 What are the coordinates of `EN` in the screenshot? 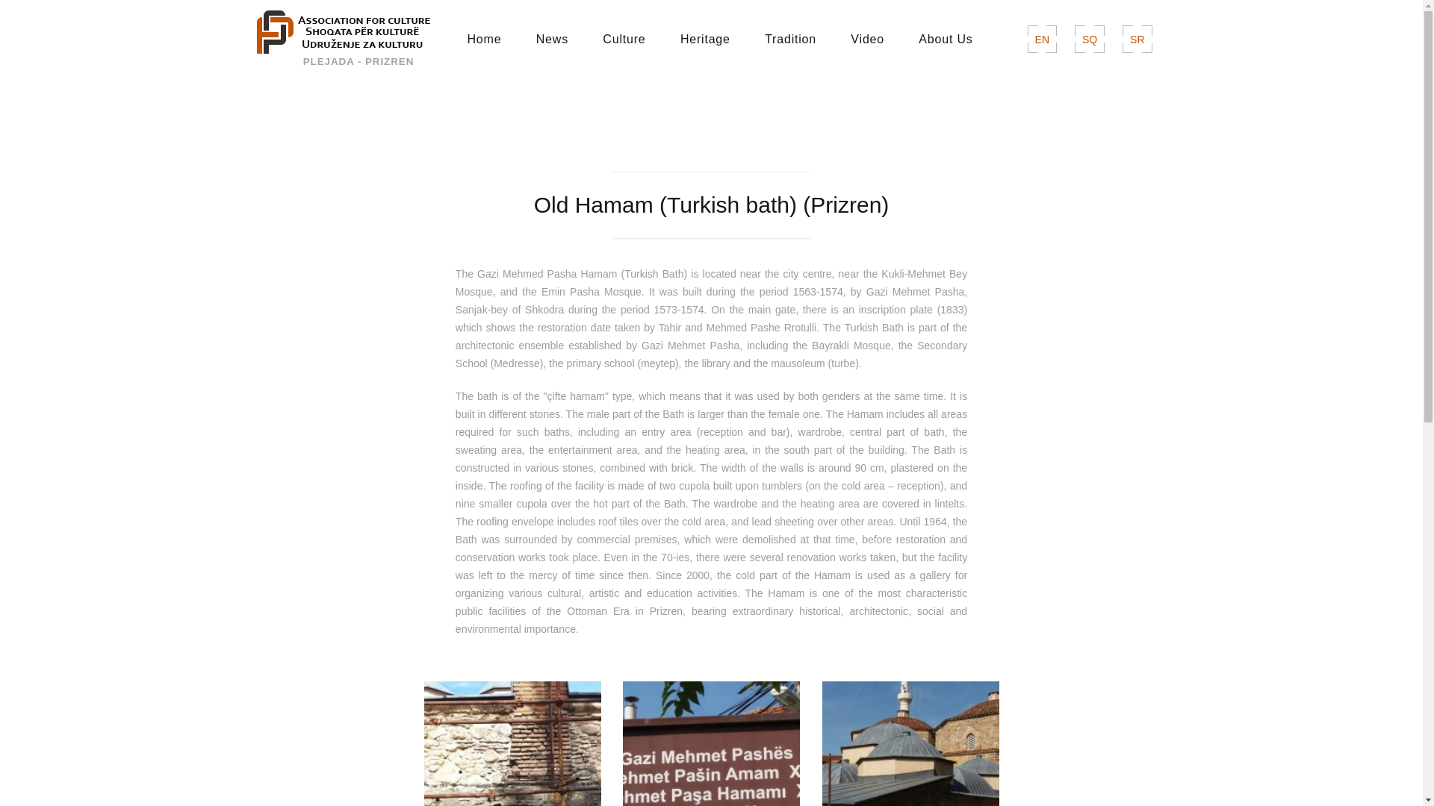 It's located at (1043, 39).